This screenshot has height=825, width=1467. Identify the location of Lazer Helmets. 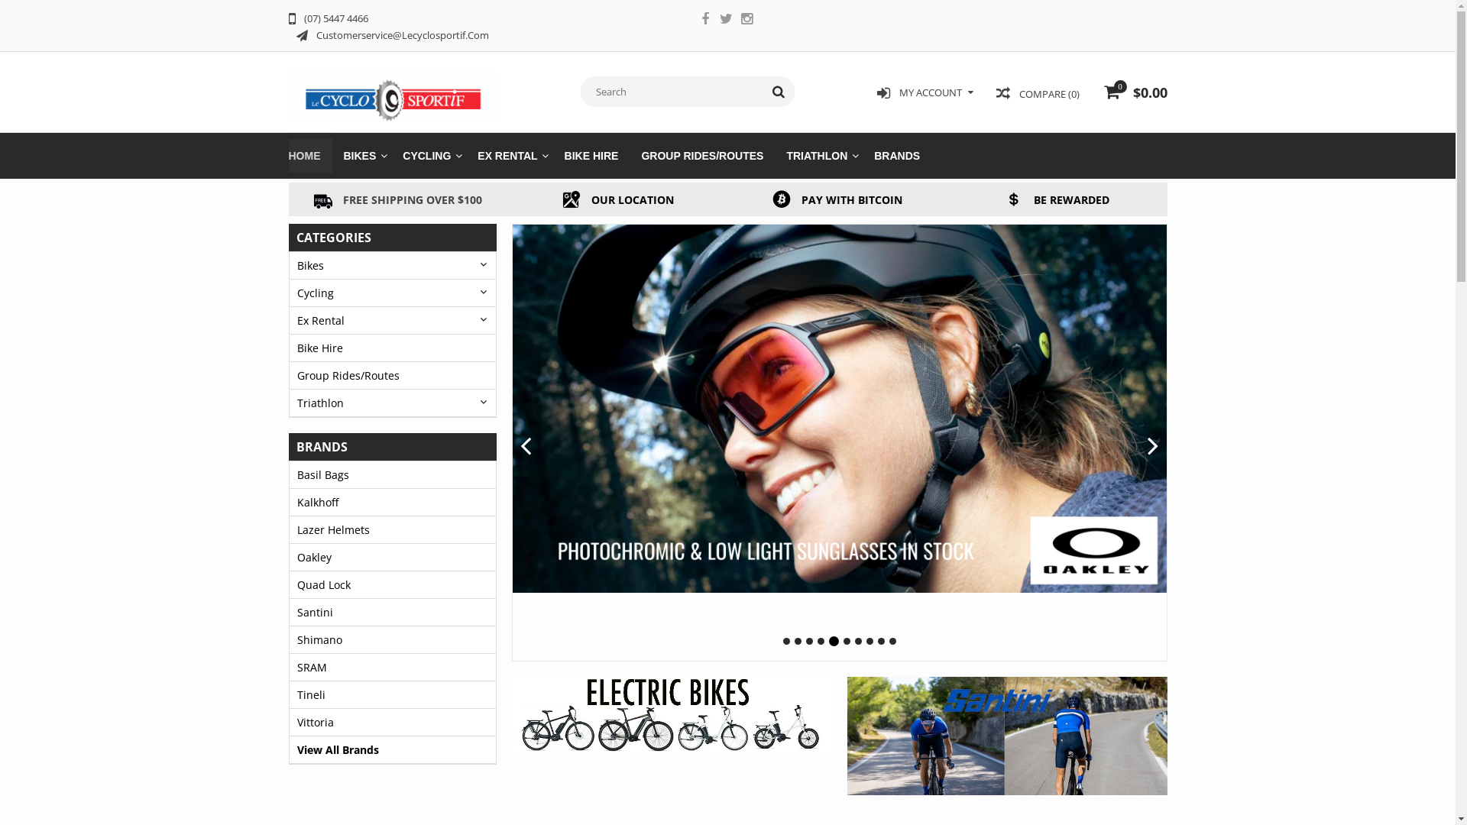
(393, 530).